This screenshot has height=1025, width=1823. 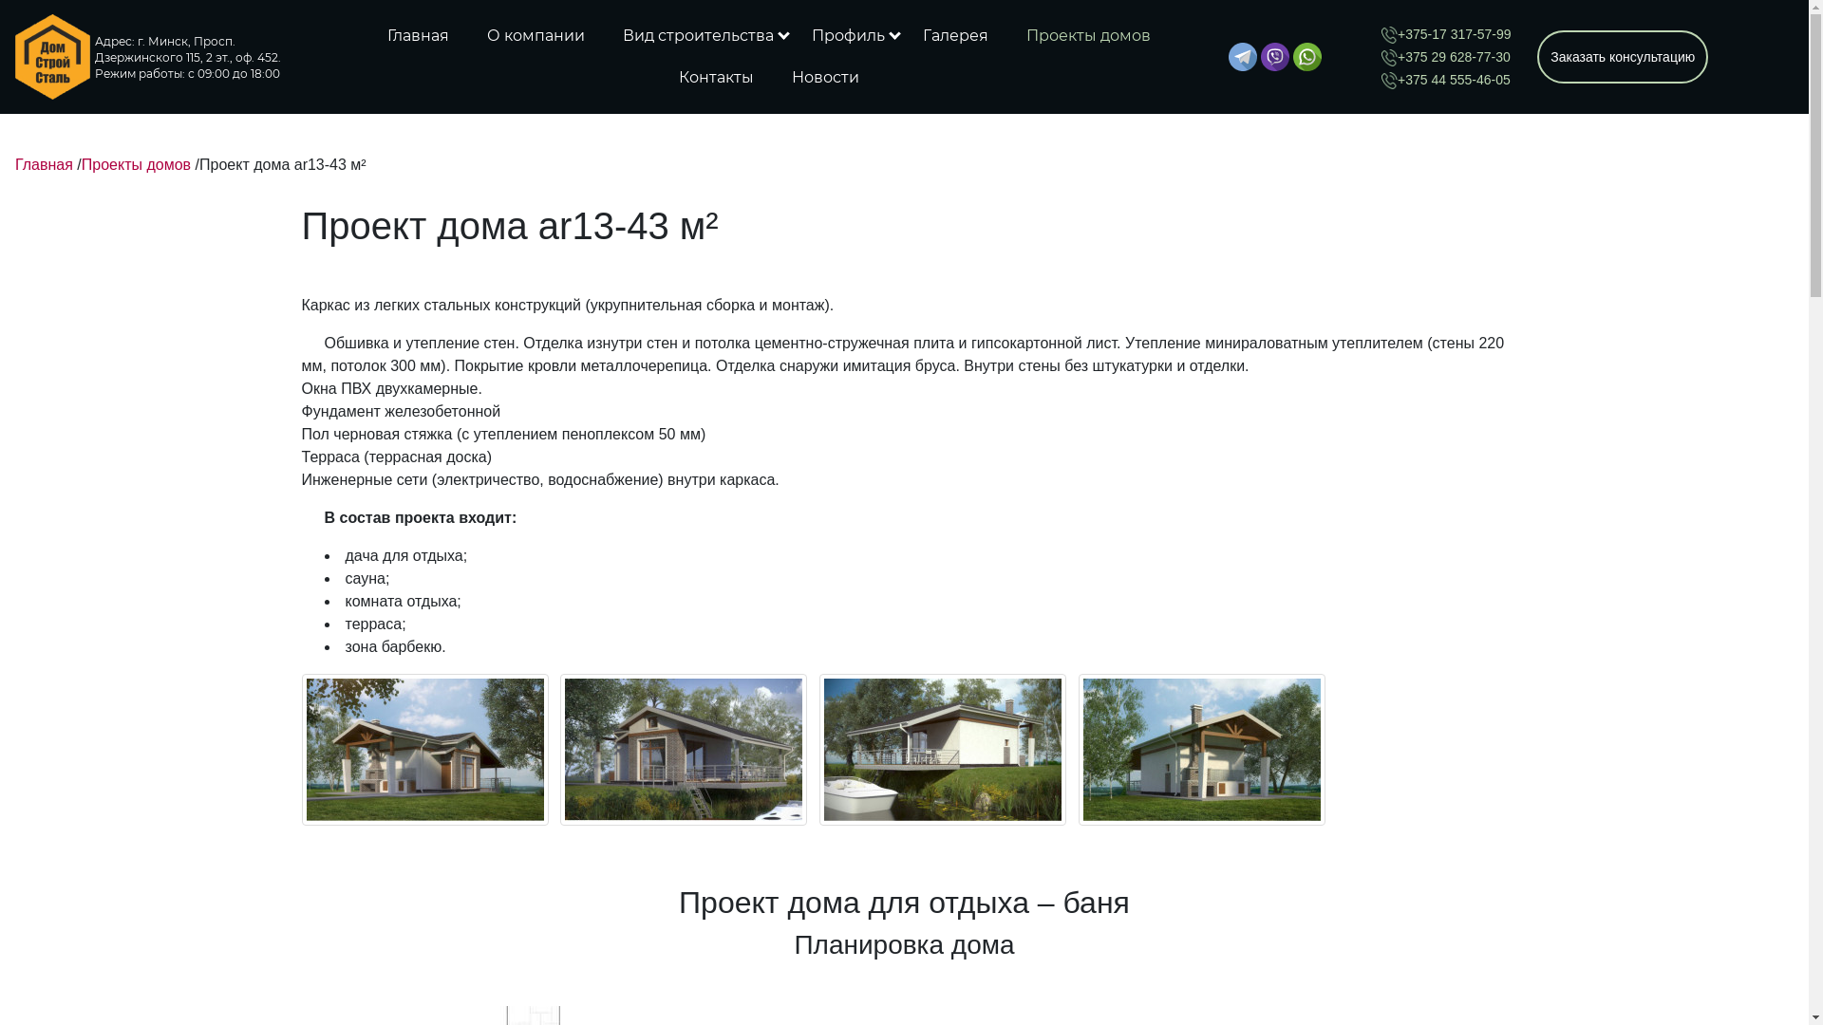 What do you see at coordinates (1445, 57) in the screenshot?
I see `+375 29 628-77-30` at bounding box center [1445, 57].